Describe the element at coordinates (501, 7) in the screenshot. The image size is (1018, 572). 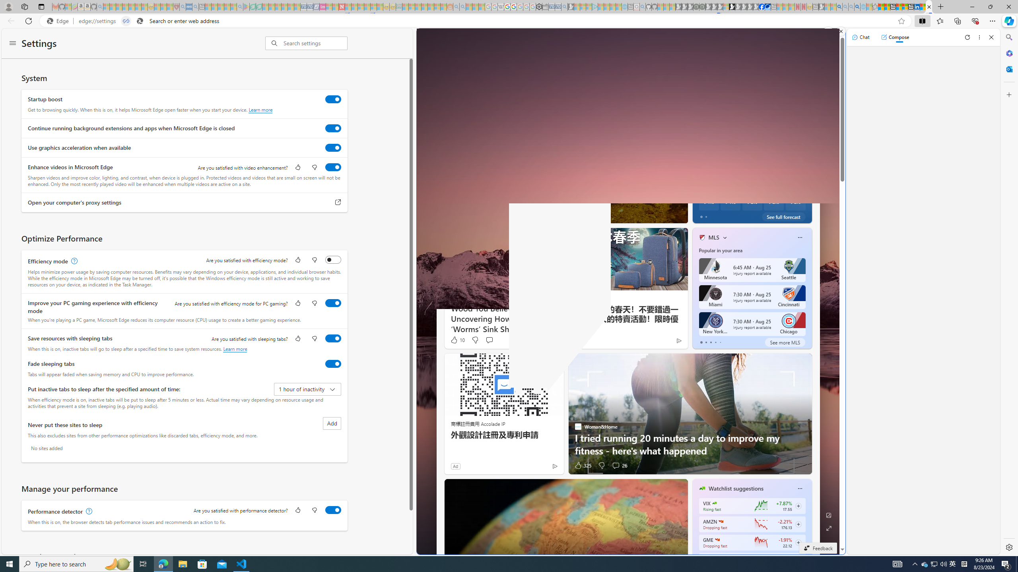
I see `Target page - Wikipedia - Sleeping` at that location.